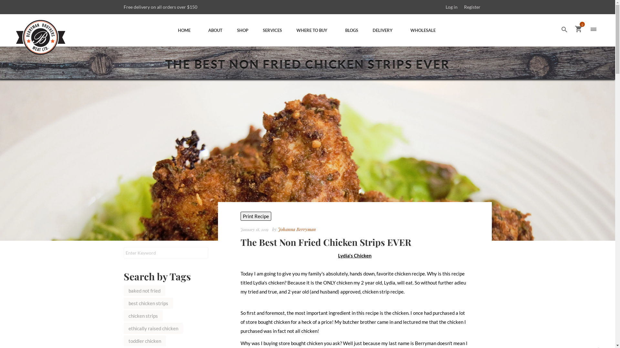 The image size is (620, 348). What do you see at coordinates (144, 291) in the screenshot?
I see `baked not fried` at bounding box center [144, 291].